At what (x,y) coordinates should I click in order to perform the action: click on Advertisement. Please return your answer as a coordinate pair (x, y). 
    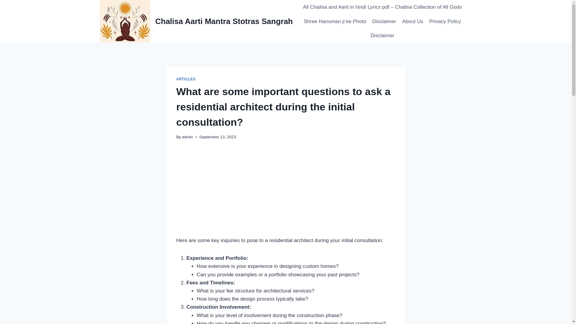
    Looking at the image, I should click on (286, 192).